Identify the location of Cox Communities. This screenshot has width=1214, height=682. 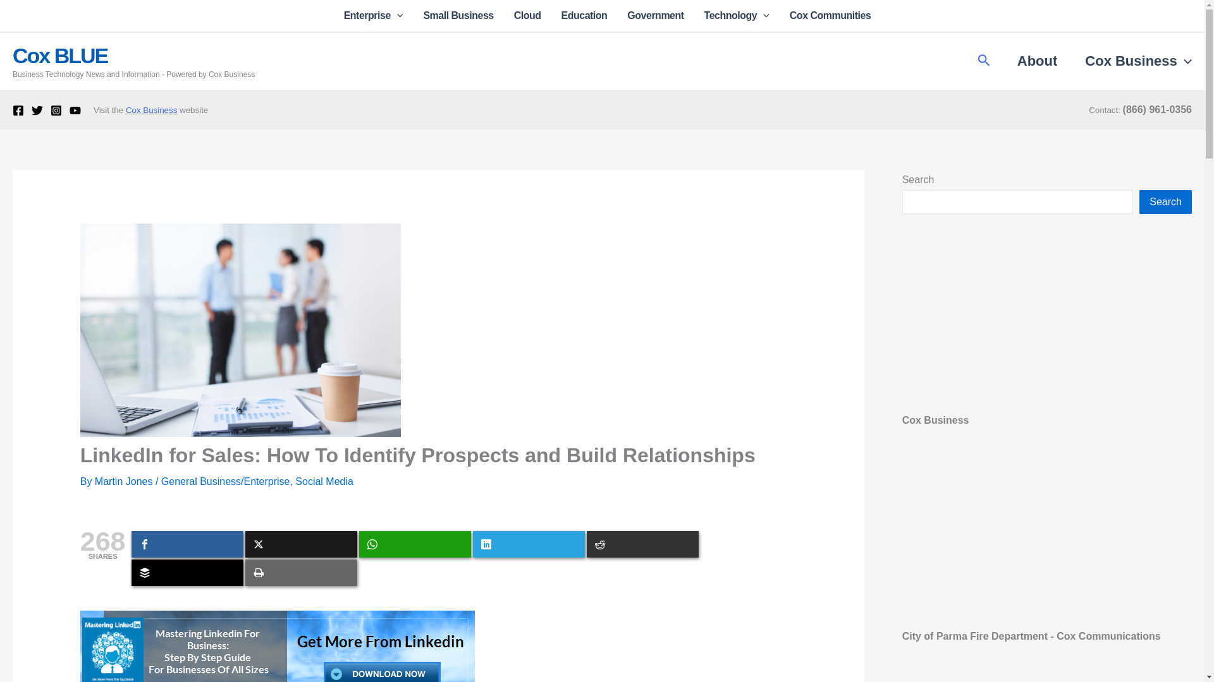
(825, 15).